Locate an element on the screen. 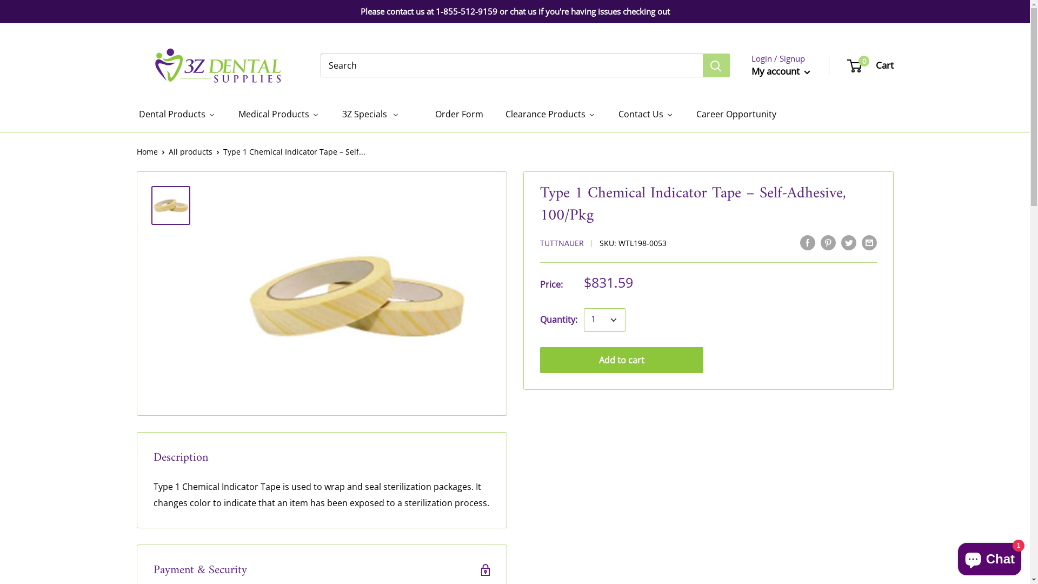 The height and width of the screenshot is (584, 1038). Dental Products is located at coordinates (176, 115).